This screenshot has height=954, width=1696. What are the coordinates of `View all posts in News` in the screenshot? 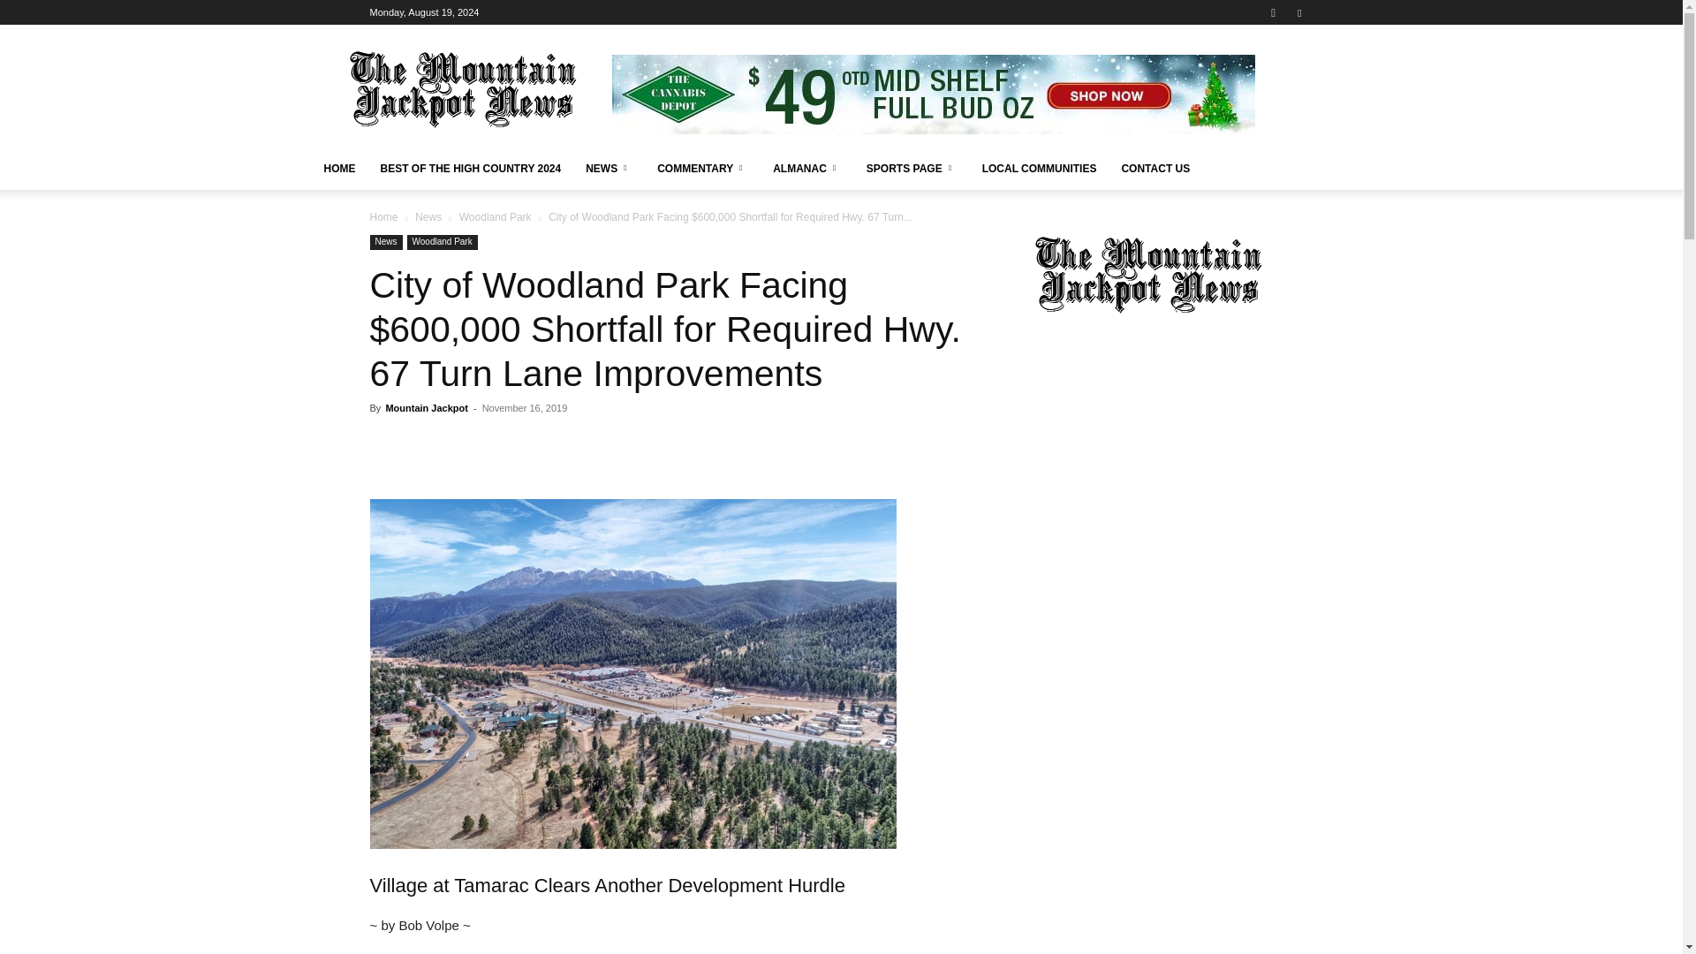 It's located at (428, 216).